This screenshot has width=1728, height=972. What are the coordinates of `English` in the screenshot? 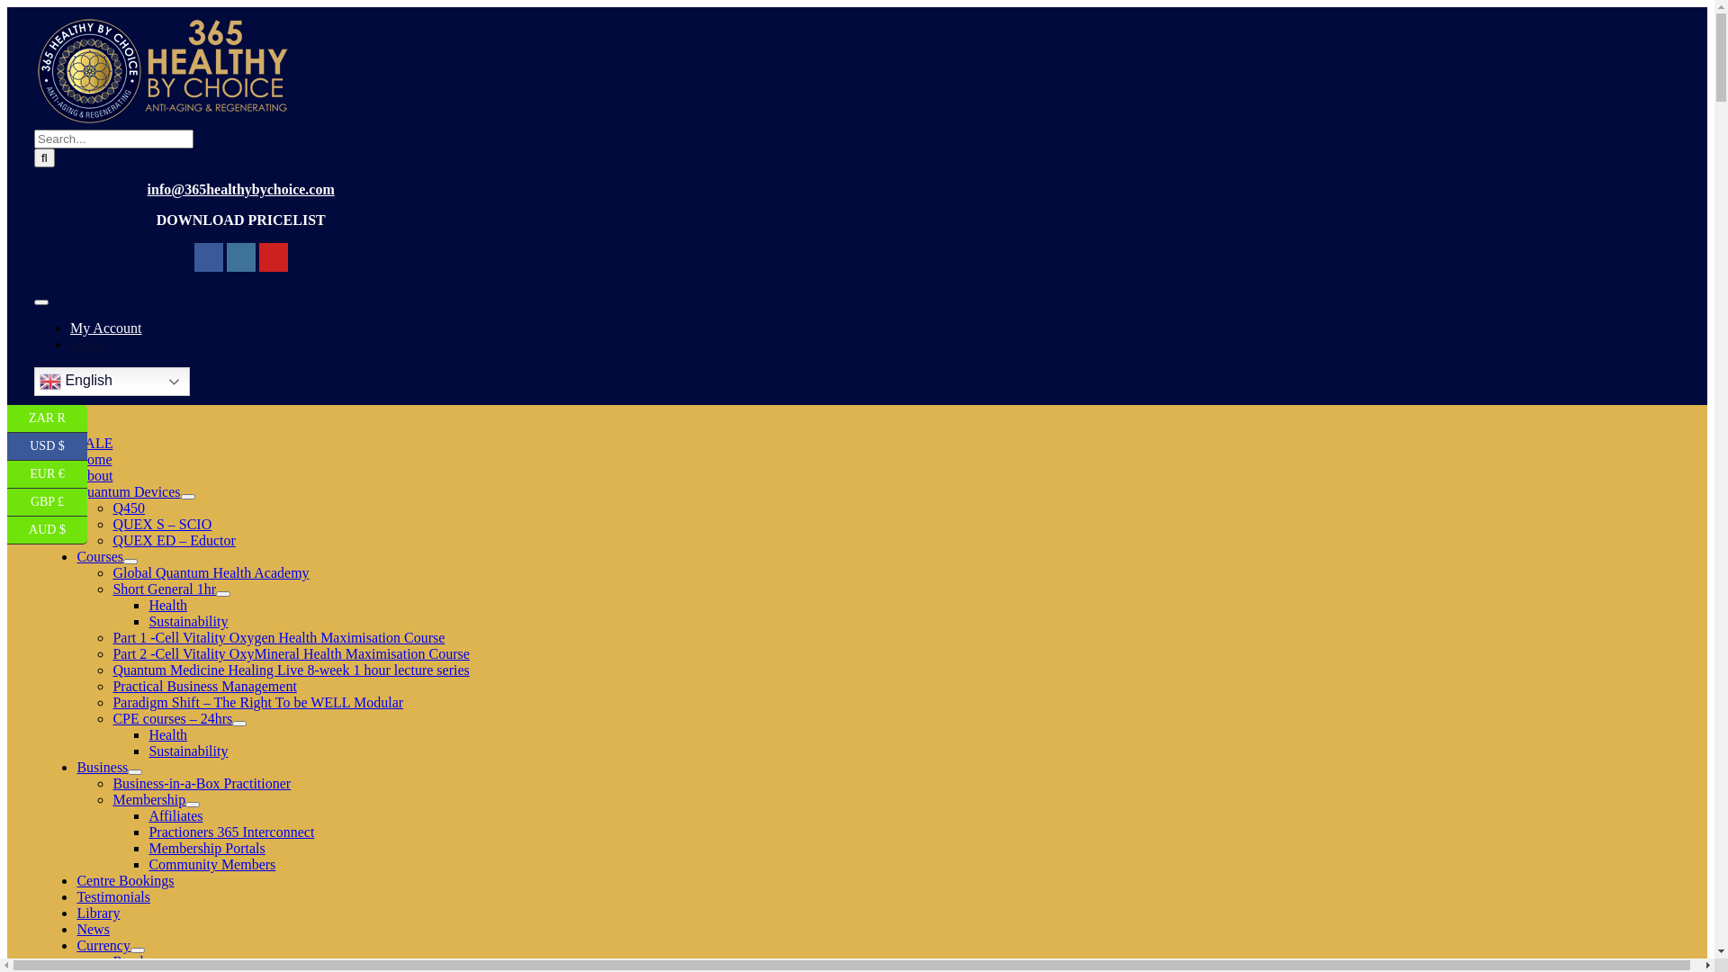 It's located at (112, 382).